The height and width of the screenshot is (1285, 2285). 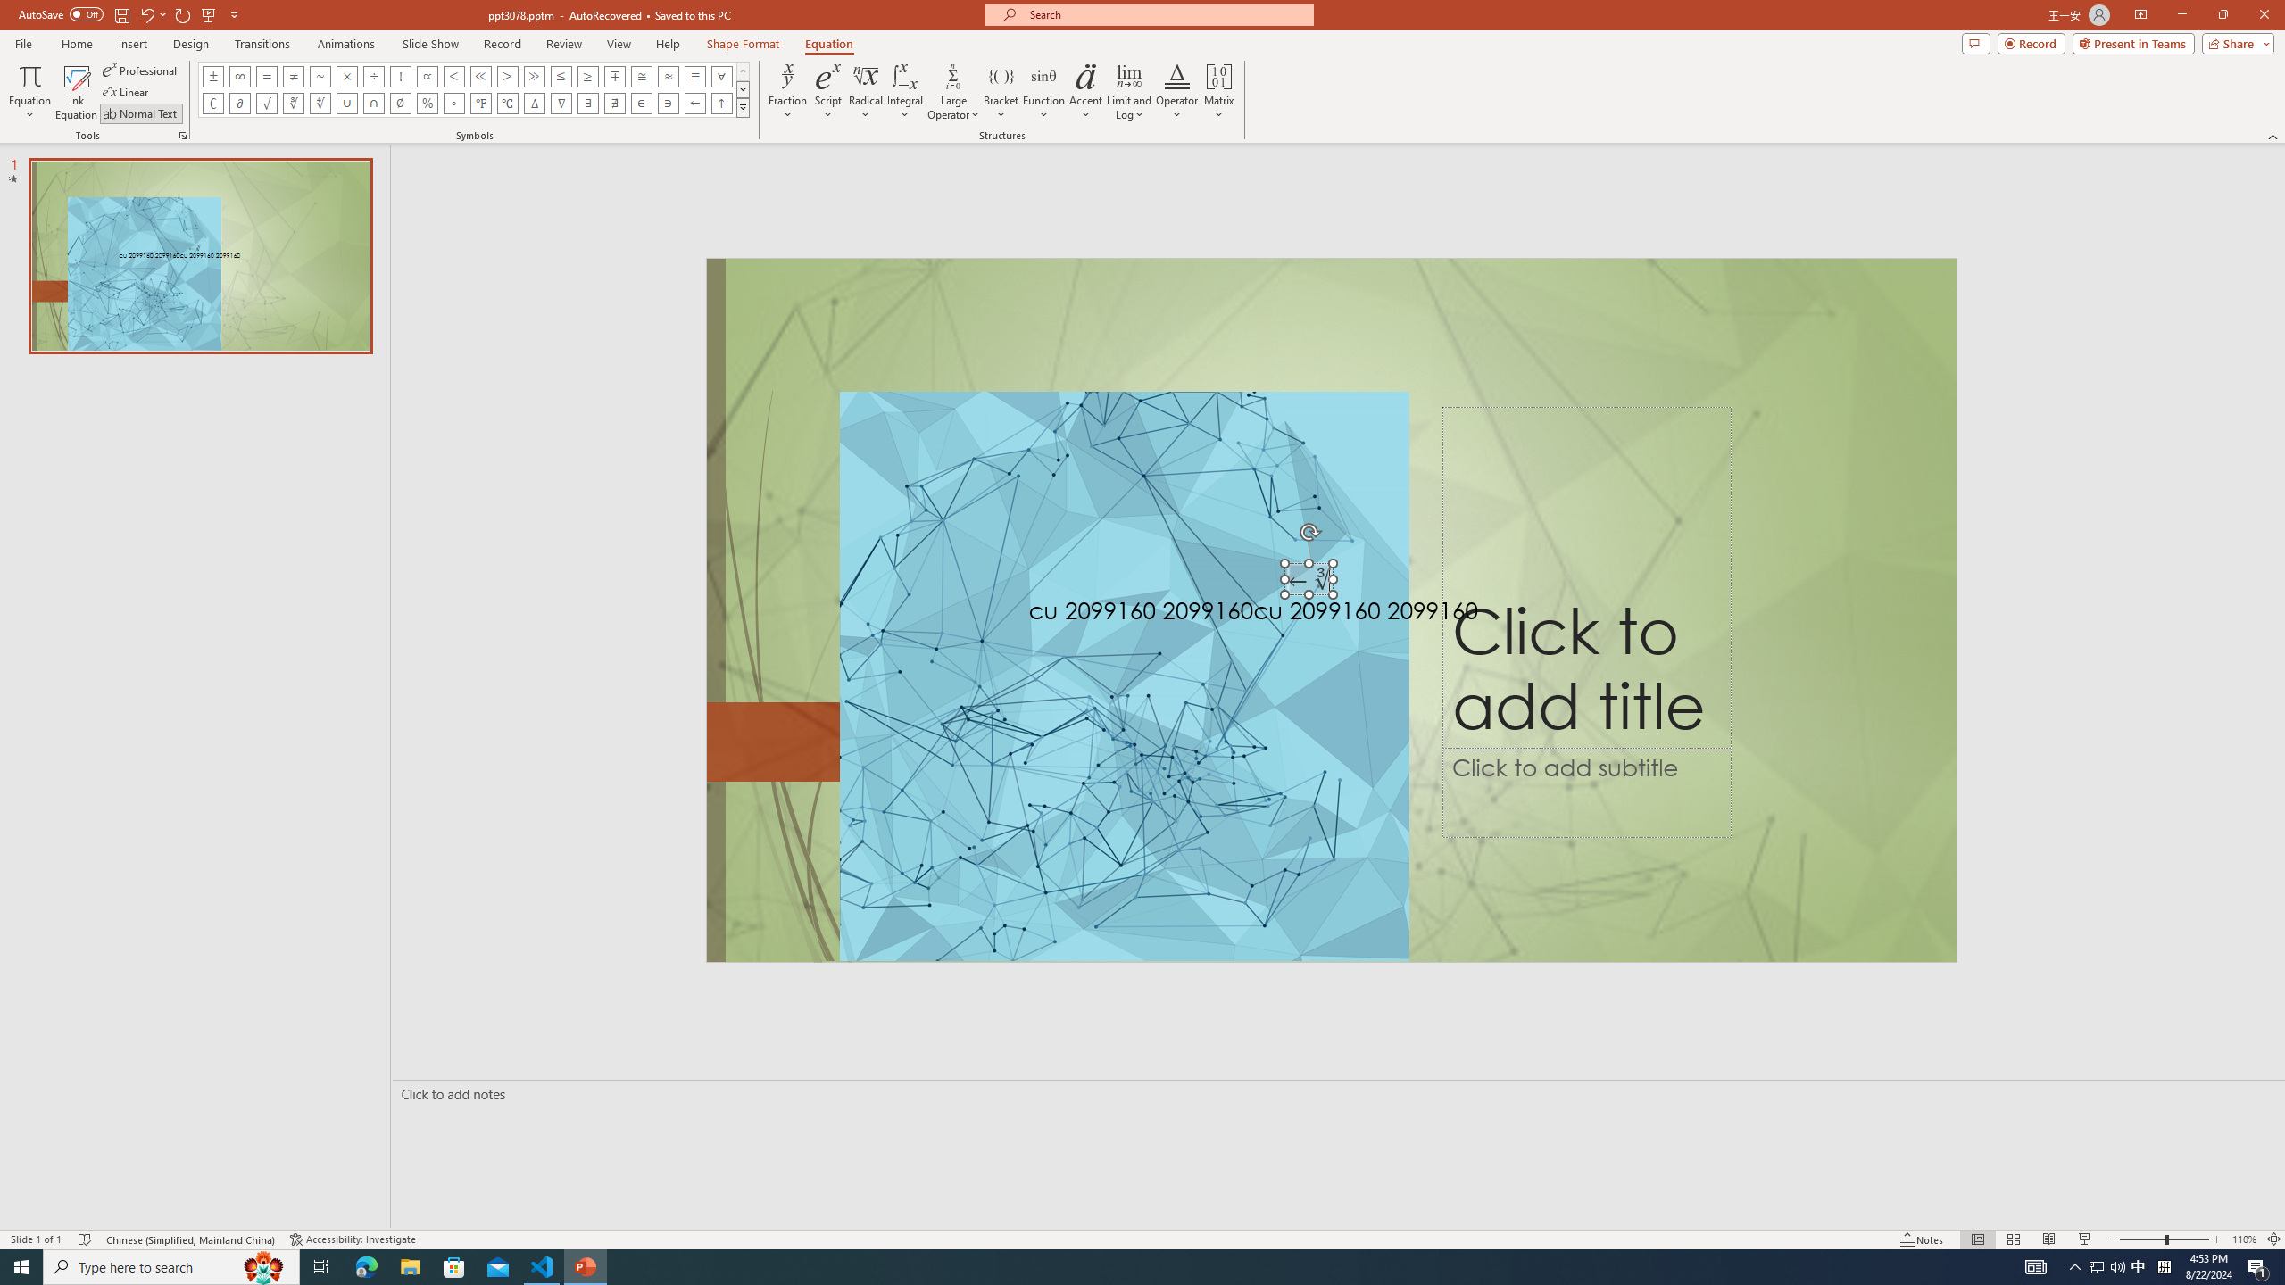 What do you see at coordinates (668, 104) in the screenshot?
I see `Equation Symbol Contains as Member` at bounding box center [668, 104].